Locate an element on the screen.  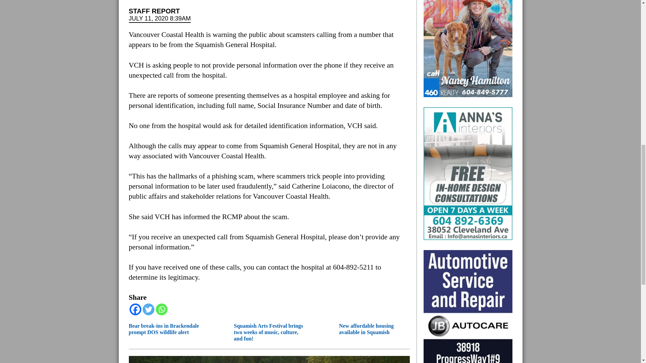
Facebook is located at coordinates (135, 309).